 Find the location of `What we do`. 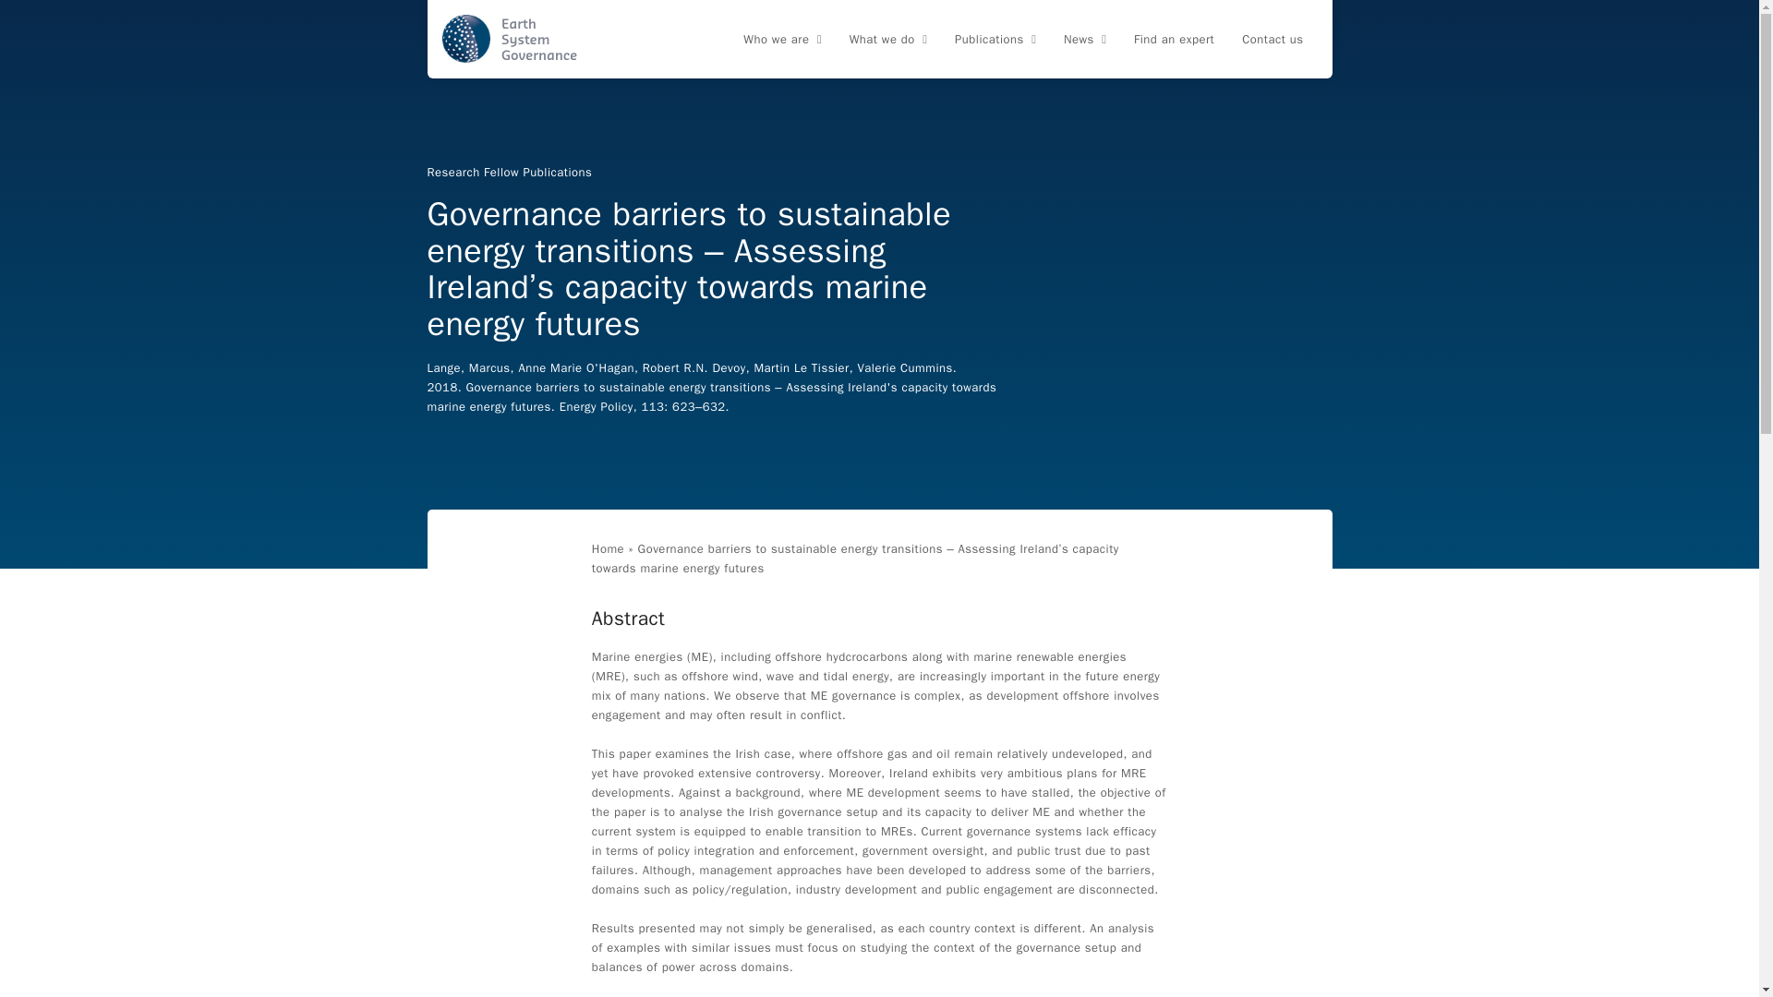

What we do is located at coordinates (888, 40).